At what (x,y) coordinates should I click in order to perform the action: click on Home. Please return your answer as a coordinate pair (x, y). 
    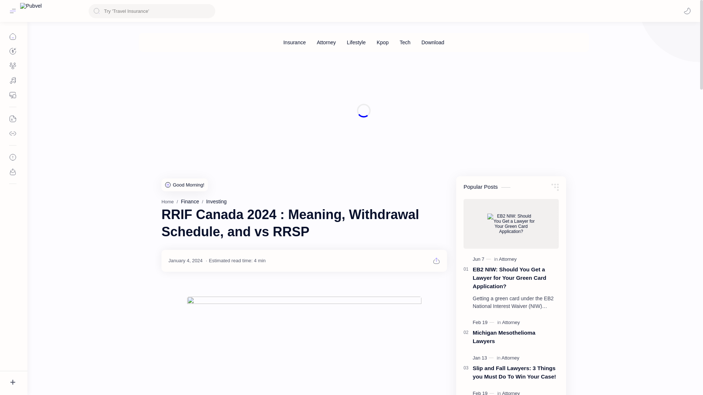
    Looking at the image, I should click on (168, 202).